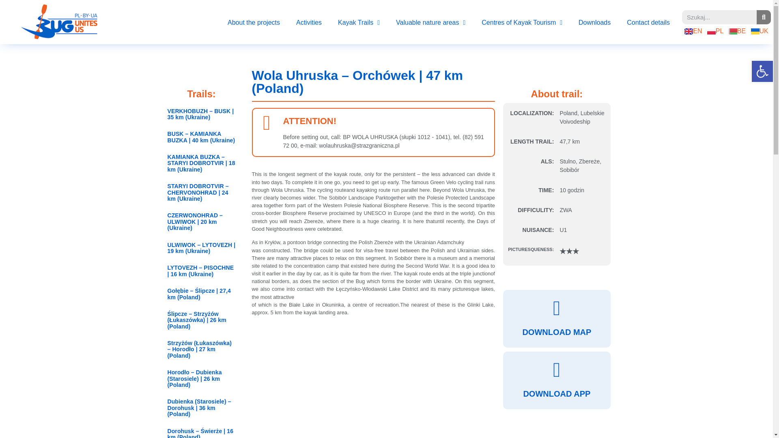 This screenshot has width=779, height=438. I want to click on Search, so click(719, 17).